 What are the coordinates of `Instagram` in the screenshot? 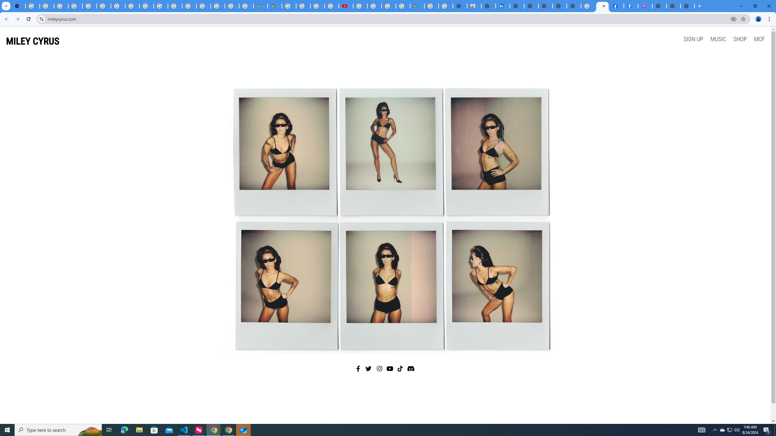 It's located at (380, 368).